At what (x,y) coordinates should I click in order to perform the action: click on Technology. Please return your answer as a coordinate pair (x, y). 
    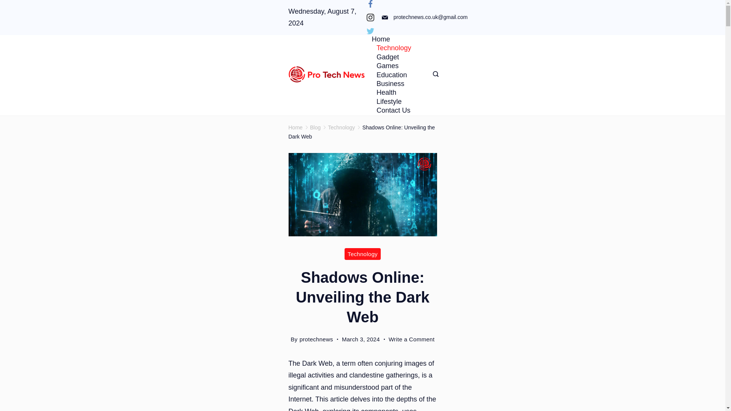
    Looking at the image, I should click on (342, 127).